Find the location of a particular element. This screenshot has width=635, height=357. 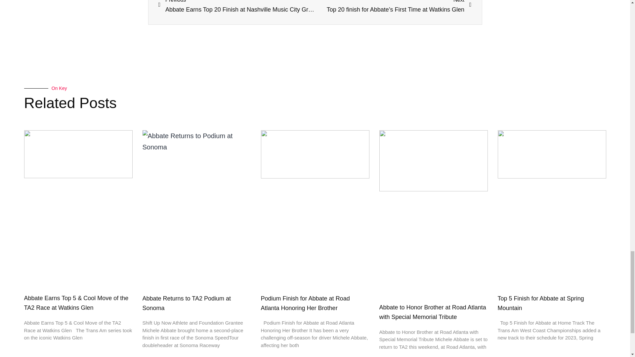

Top 5 Finish for Abbate at Spring Mountain is located at coordinates (540, 303).